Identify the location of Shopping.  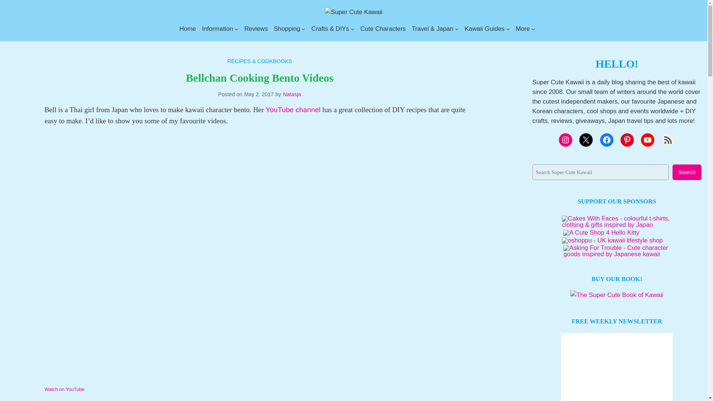
(287, 29).